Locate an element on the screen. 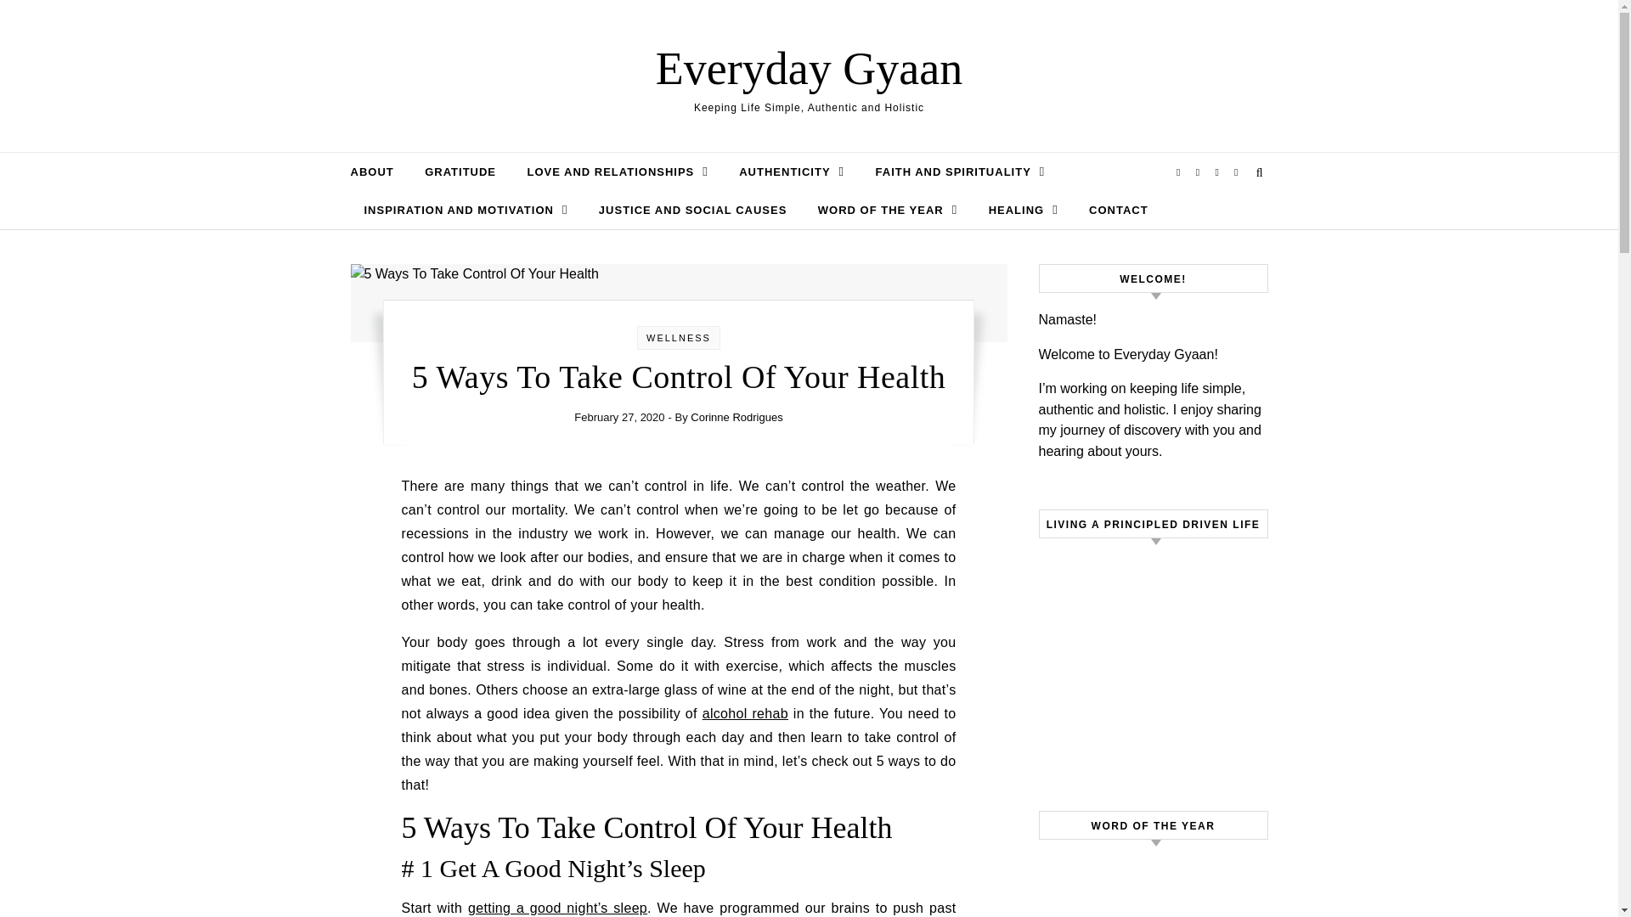 The image size is (1631, 917). ABOUT is located at coordinates (378, 172).